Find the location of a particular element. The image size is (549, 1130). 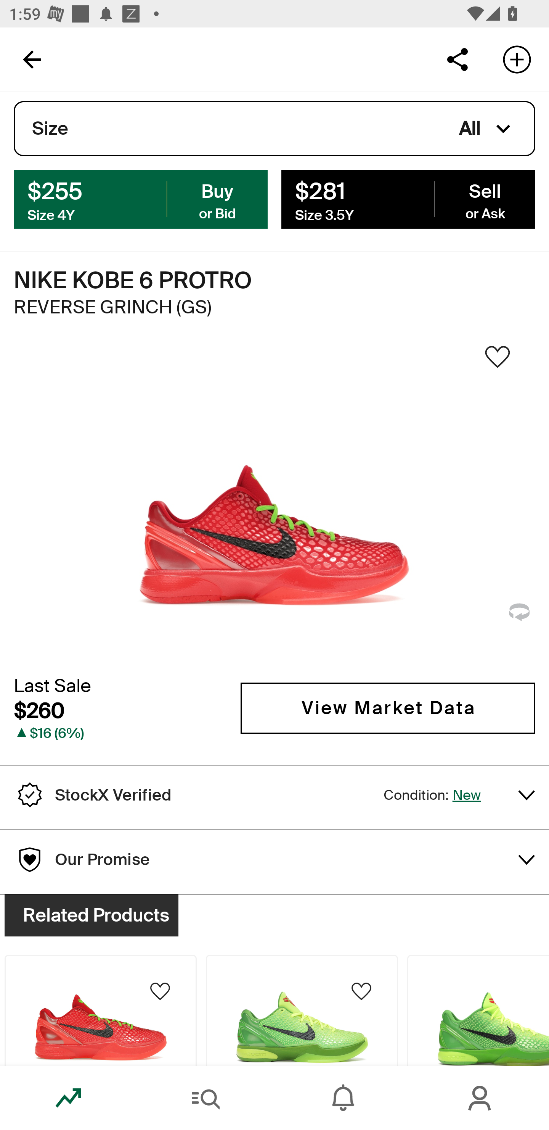

Size All is located at coordinates (274, 129).